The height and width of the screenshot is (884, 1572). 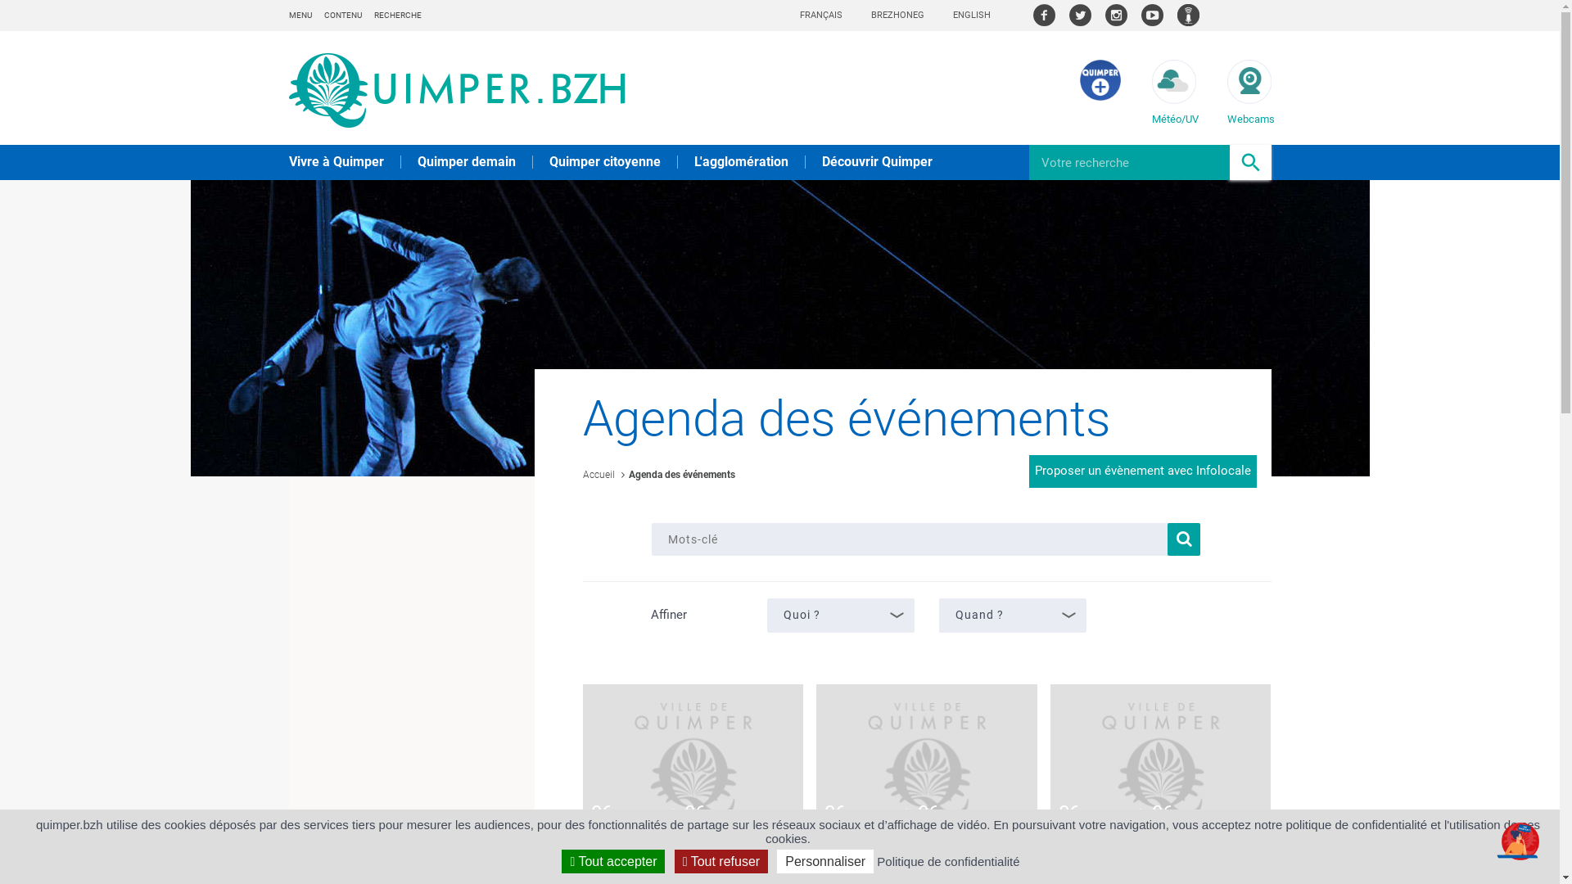 I want to click on YOUTUBE, so click(x=1153, y=15).